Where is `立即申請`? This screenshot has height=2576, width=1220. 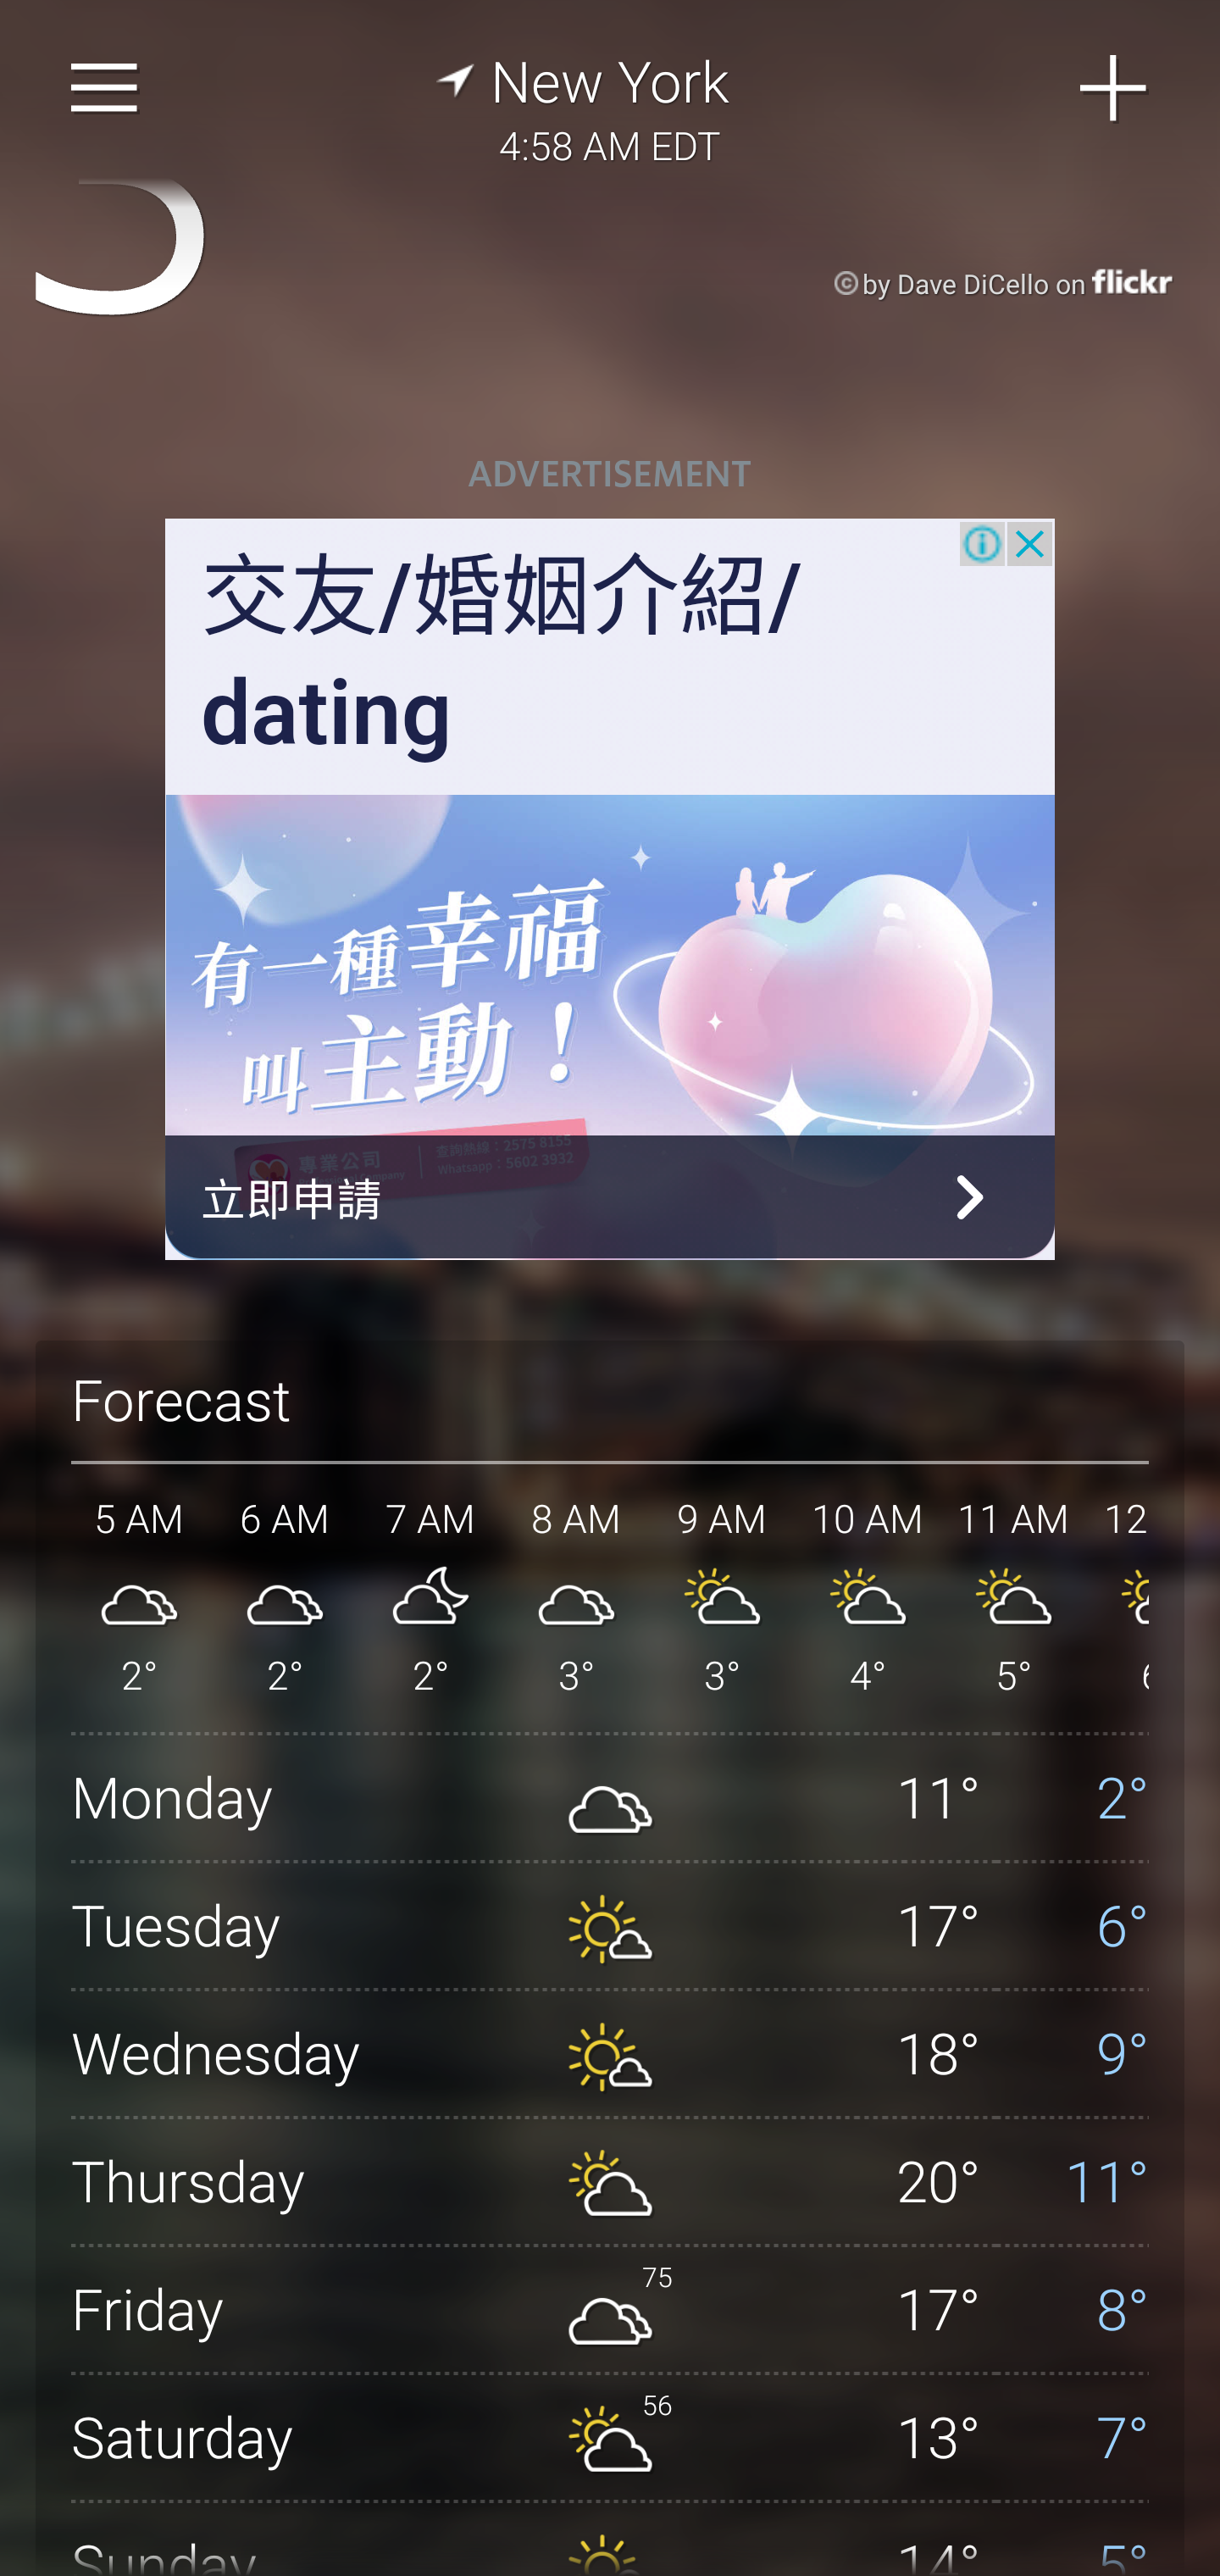 立即申請 is located at coordinates (610, 1197).